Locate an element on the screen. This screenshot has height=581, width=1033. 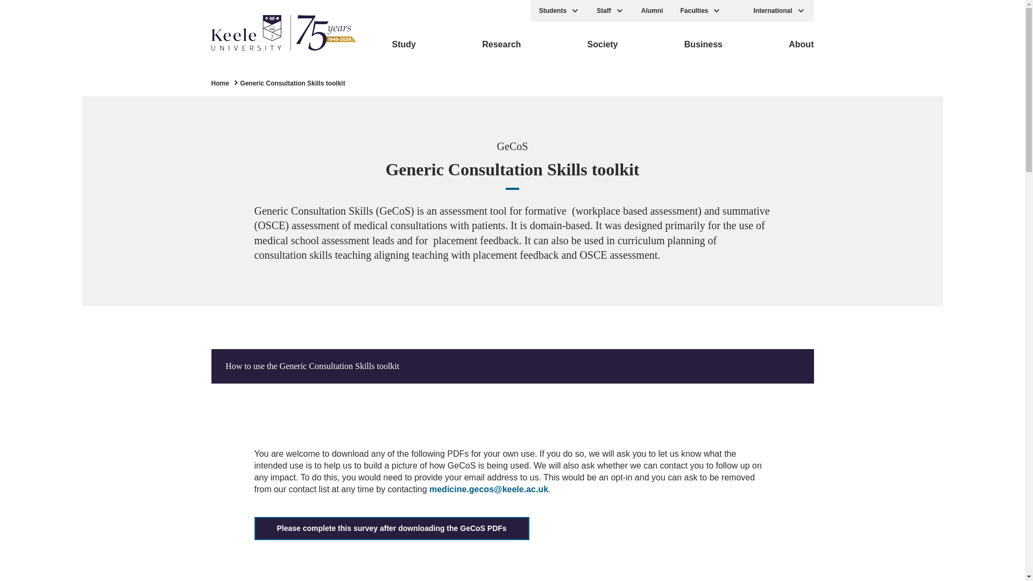
Alumni is located at coordinates (652, 11).